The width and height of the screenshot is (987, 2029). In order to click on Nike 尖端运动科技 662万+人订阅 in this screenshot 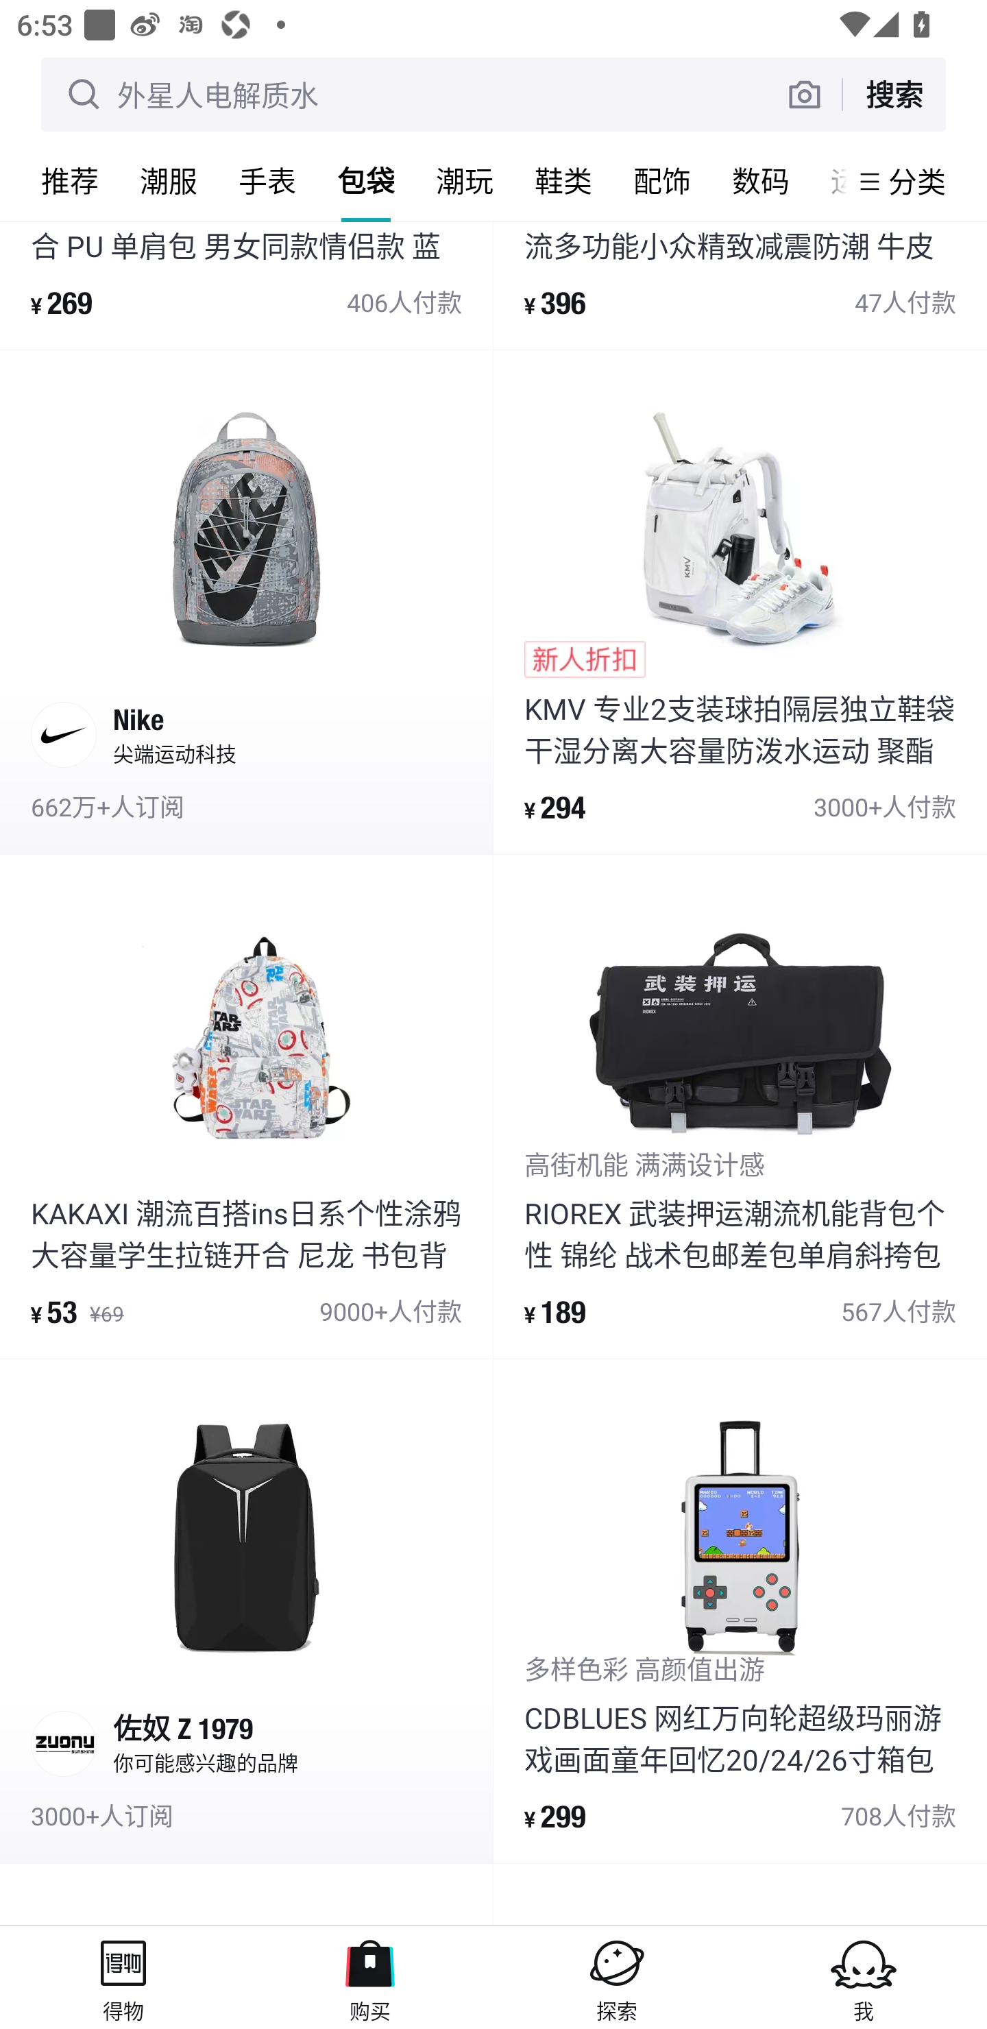, I will do `click(246, 603)`.